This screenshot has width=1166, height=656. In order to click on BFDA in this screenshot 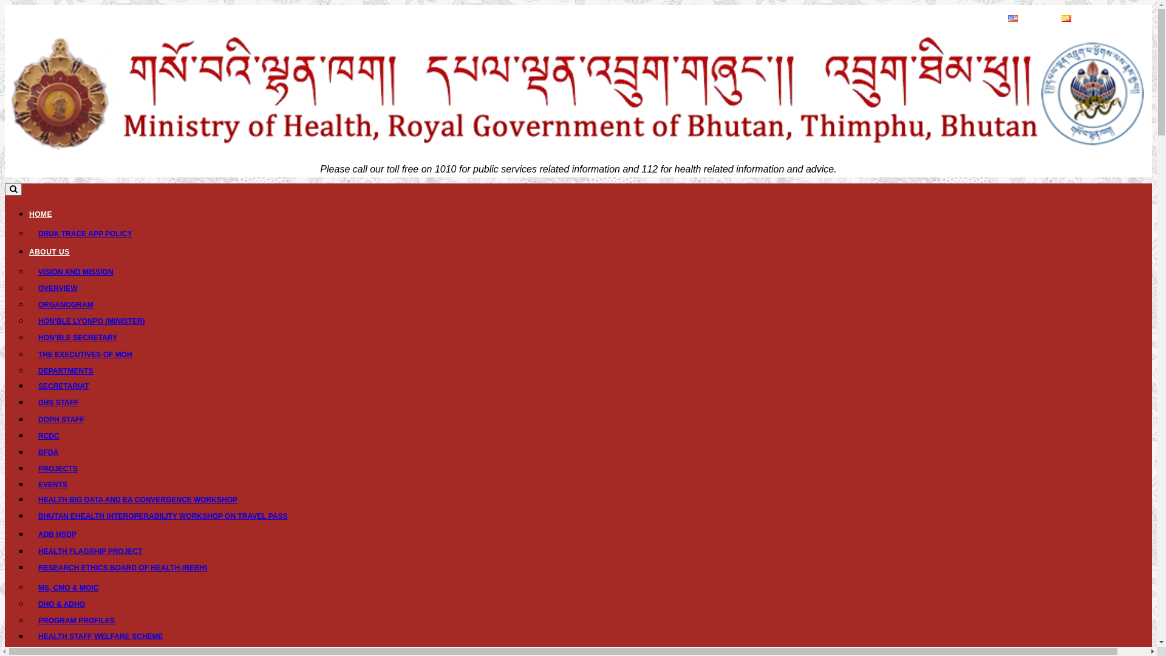, I will do `click(55, 453)`.